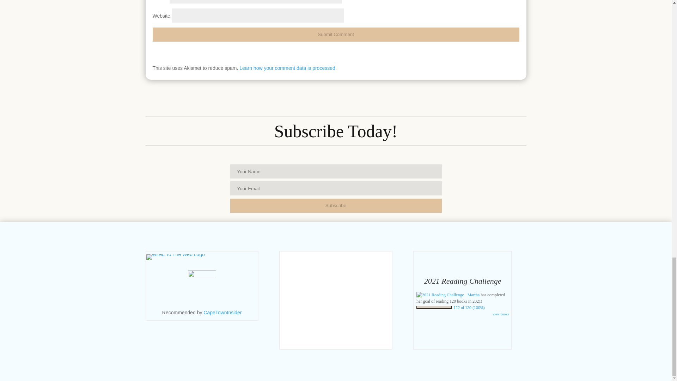 The image size is (677, 381). I want to click on Cape Town Influencers, so click(222, 313).